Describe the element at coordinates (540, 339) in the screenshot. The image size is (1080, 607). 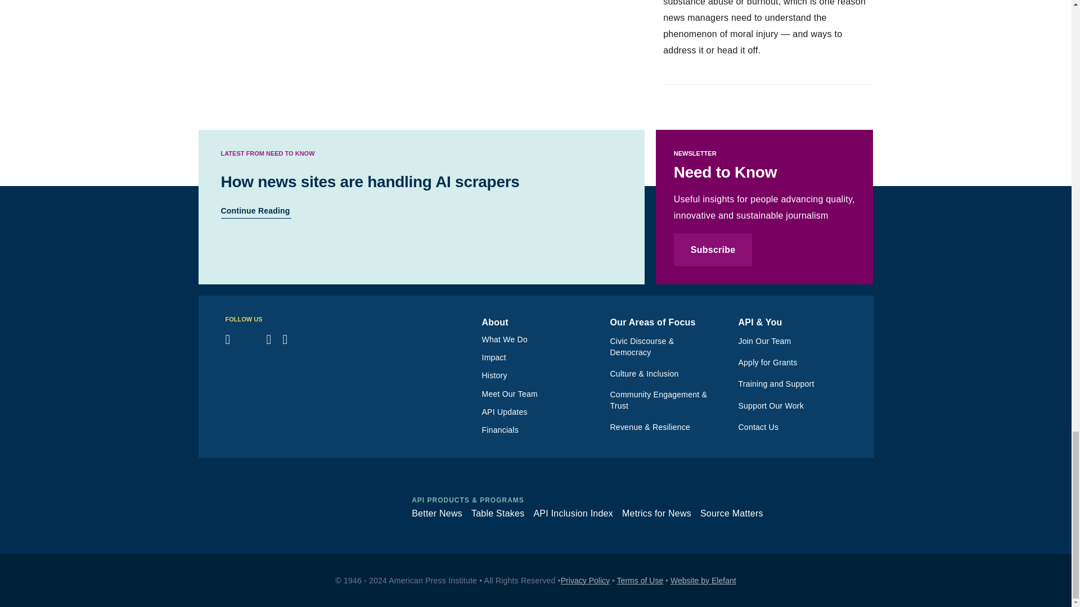
I see `Who We Are` at that location.